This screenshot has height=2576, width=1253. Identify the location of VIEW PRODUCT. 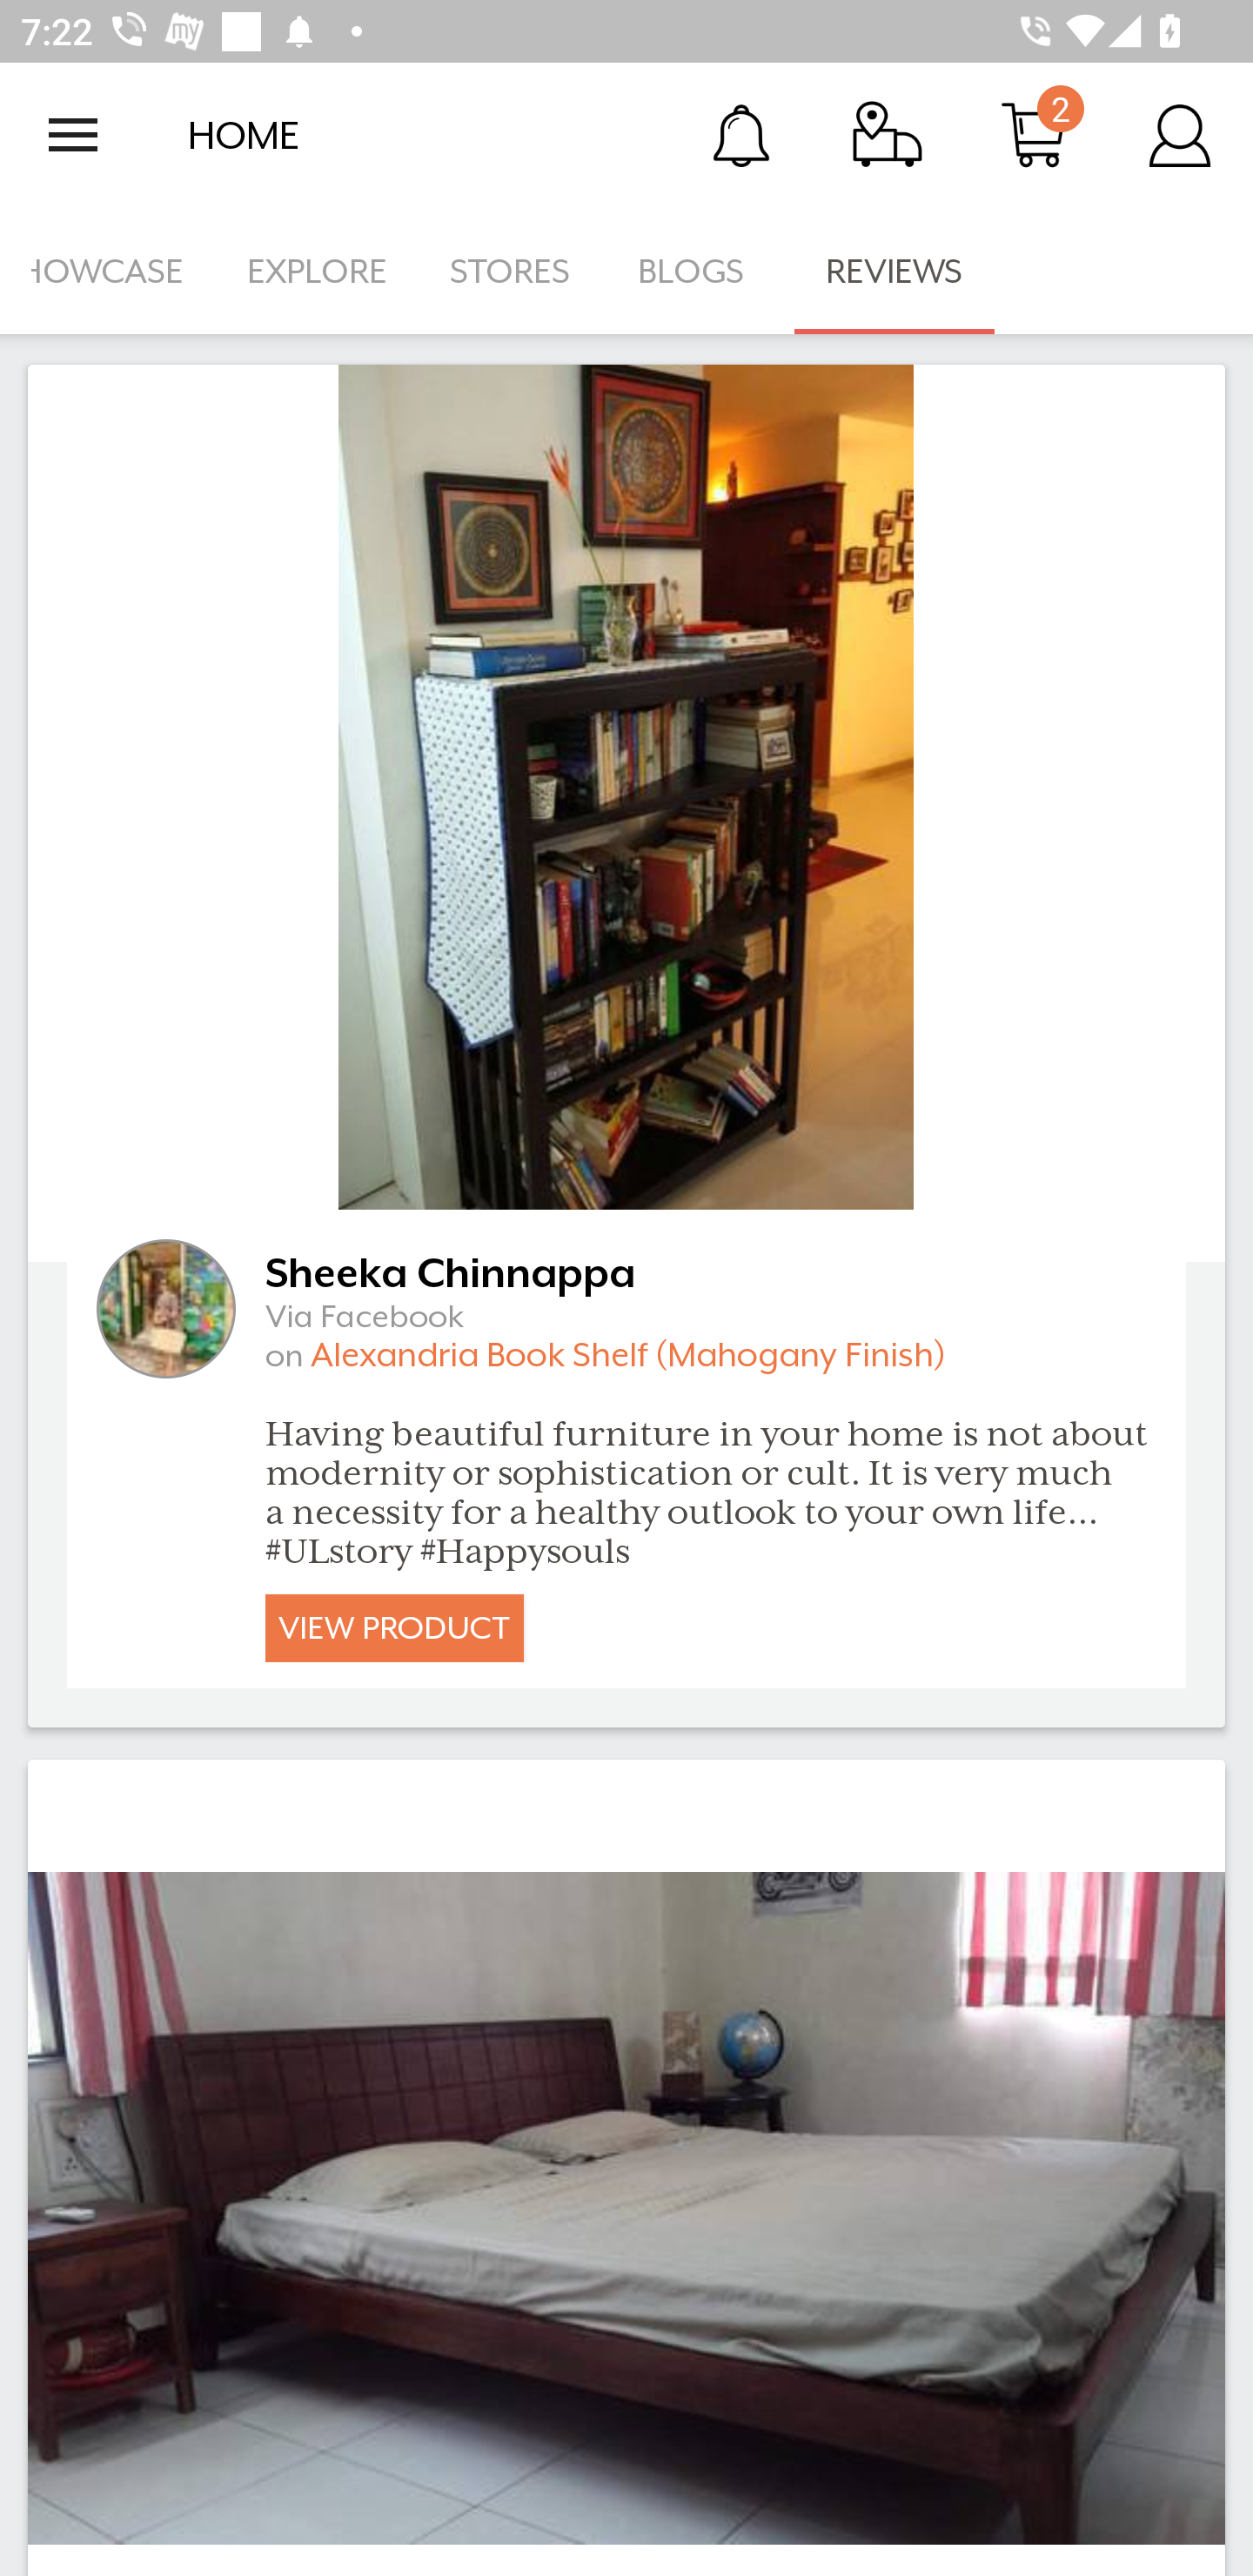
(394, 1627).